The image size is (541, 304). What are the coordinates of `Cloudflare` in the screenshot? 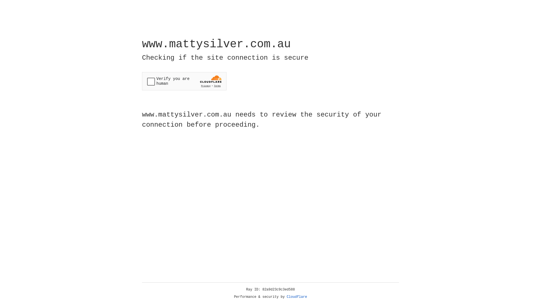 It's located at (297, 297).